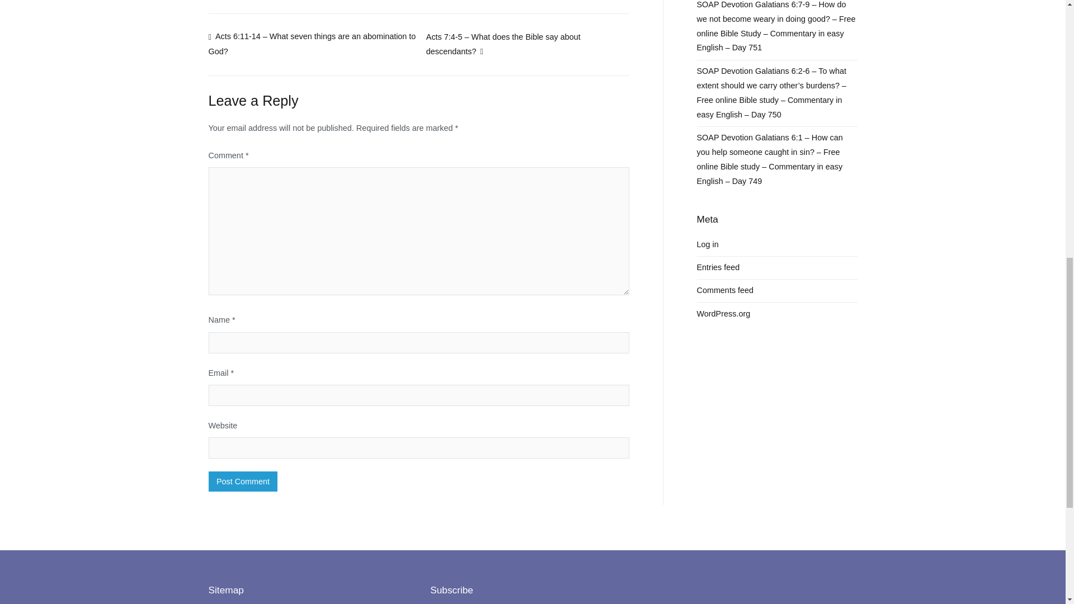 This screenshot has width=1074, height=604. What do you see at coordinates (725, 291) in the screenshot?
I see `Comments feed` at bounding box center [725, 291].